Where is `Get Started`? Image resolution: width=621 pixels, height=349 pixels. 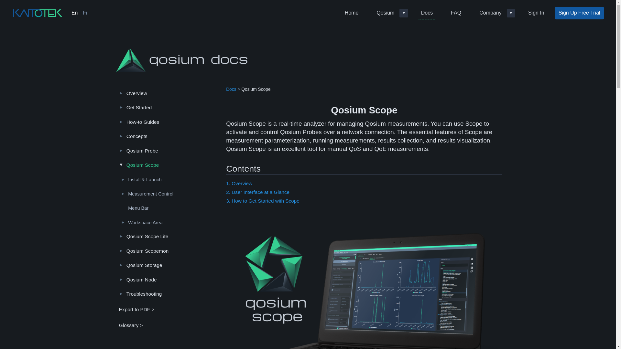
Get Started is located at coordinates (167, 108).